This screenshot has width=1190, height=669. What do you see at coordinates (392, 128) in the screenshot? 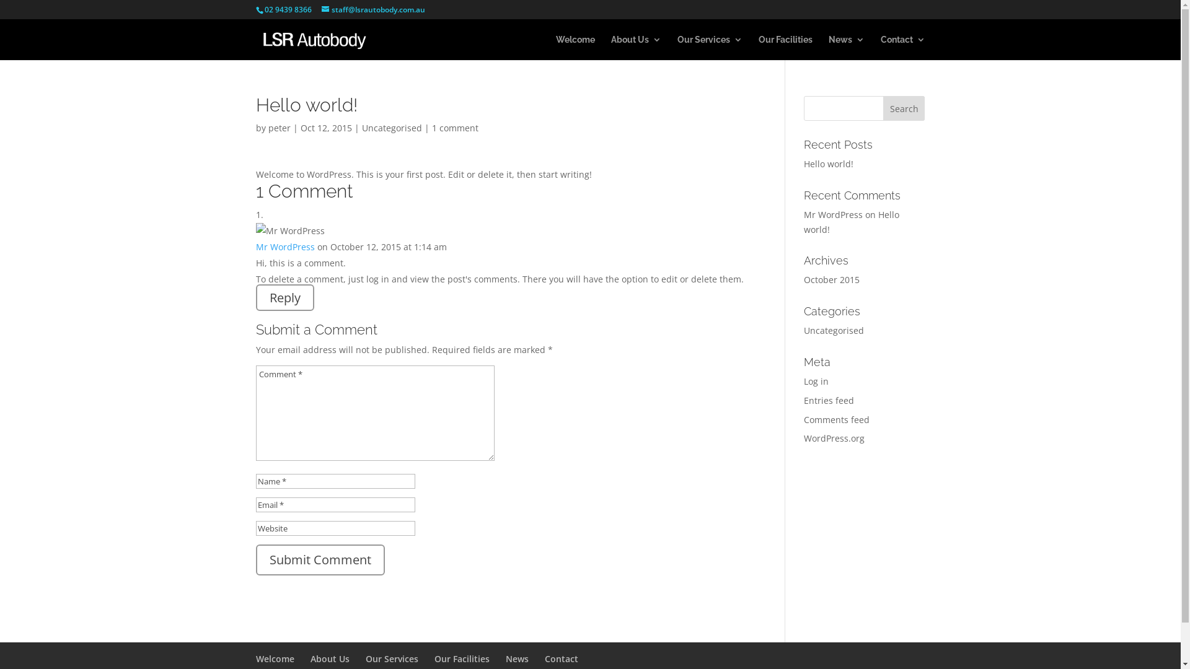
I see `Uncategorised` at bounding box center [392, 128].